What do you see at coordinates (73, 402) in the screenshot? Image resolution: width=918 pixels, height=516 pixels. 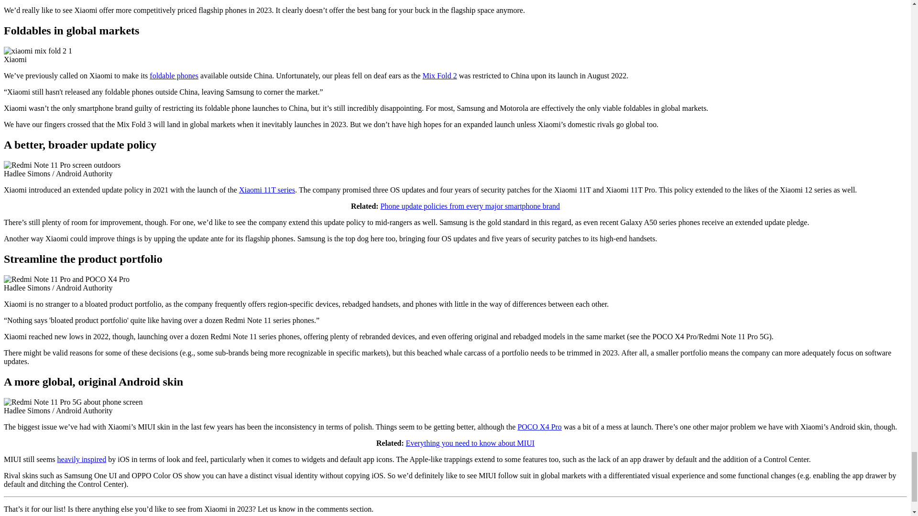 I see `Redmi Note 11 Pro 5G about phone screen` at bounding box center [73, 402].